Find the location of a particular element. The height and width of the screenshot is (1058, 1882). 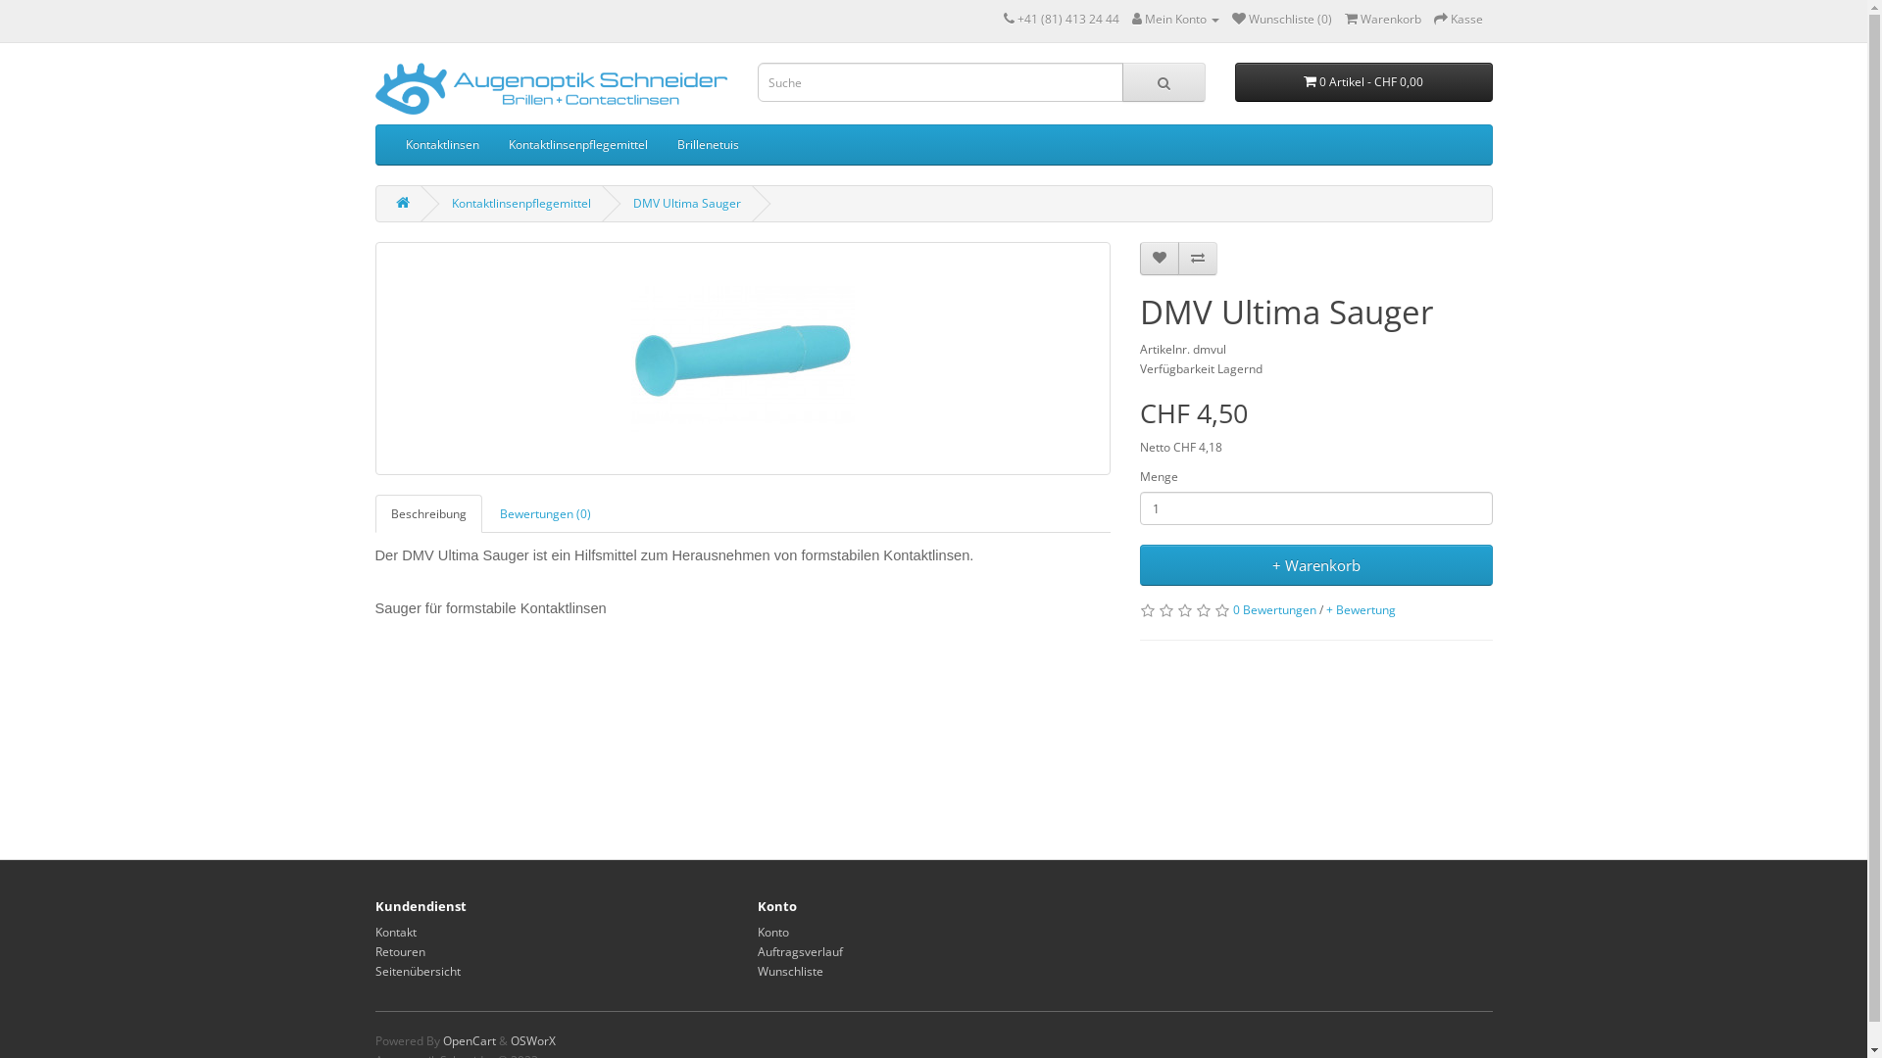

Wunschliste (0) is located at coordinates (1281, 20).